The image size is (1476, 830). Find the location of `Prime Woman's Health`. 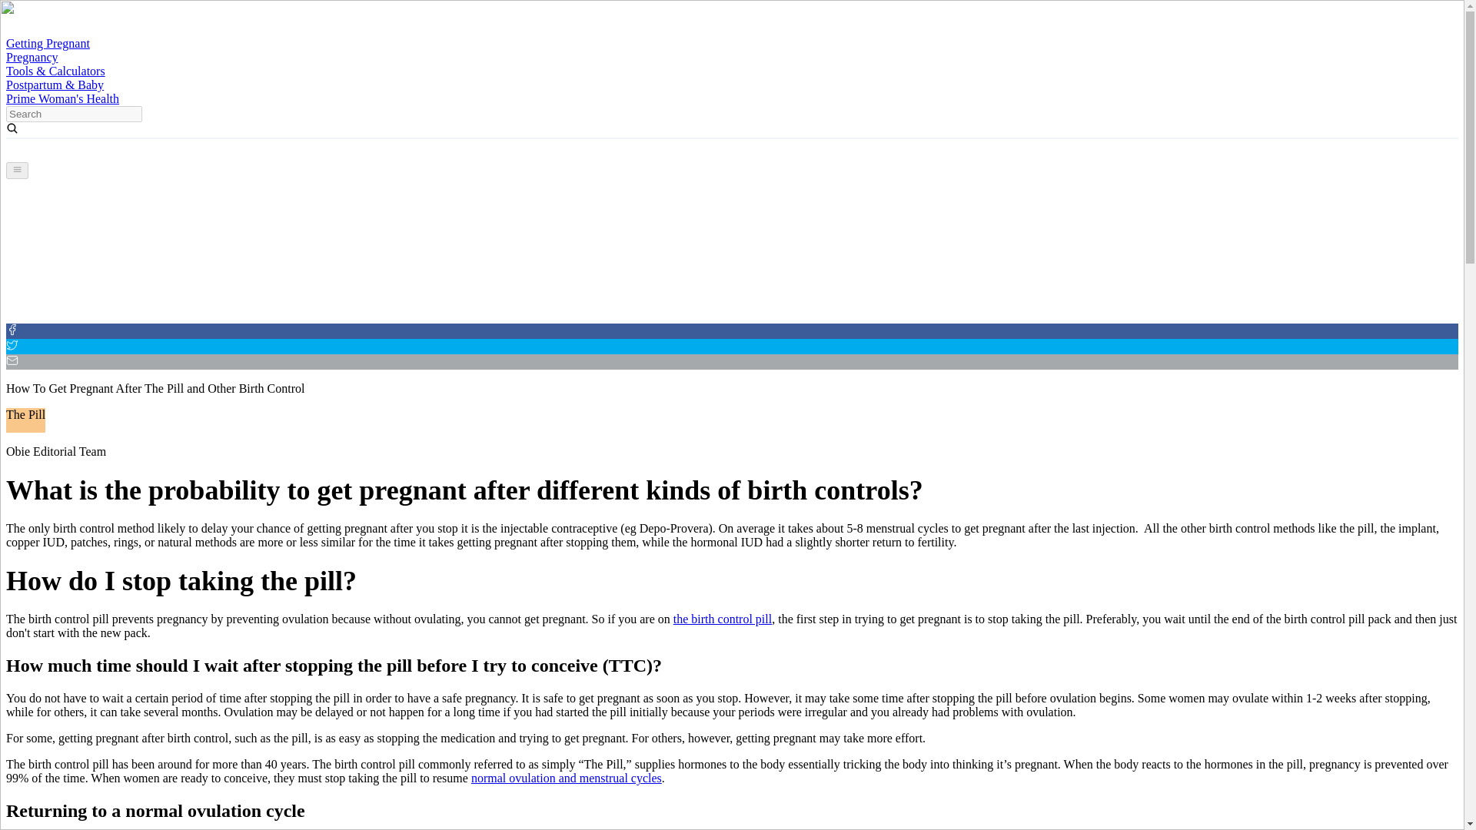

Prime Woman's Health is located at coordinates (62, 98).